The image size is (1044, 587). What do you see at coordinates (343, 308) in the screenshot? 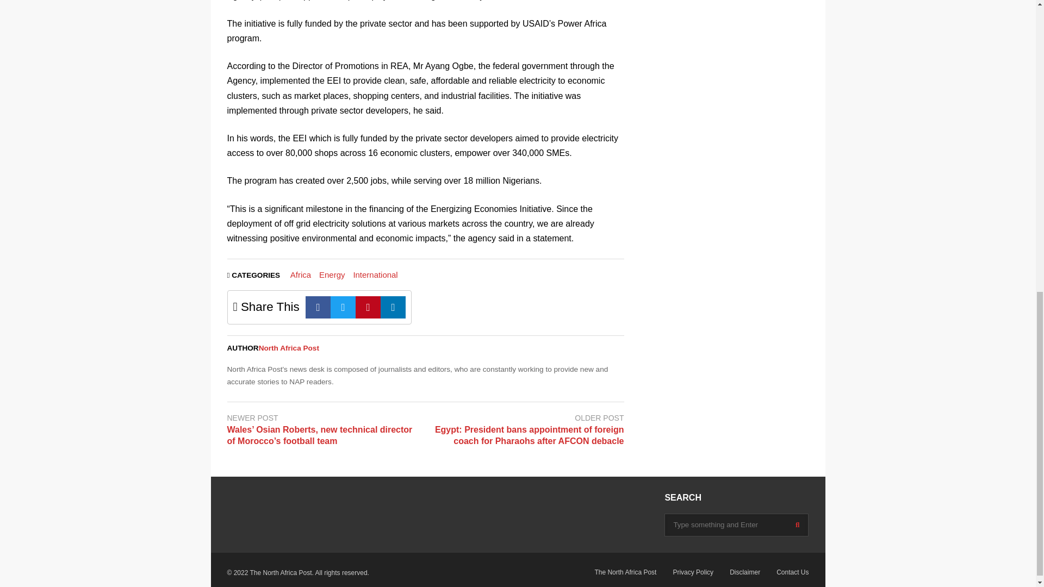
I see `Twitter` at bounding box center [343, 308].